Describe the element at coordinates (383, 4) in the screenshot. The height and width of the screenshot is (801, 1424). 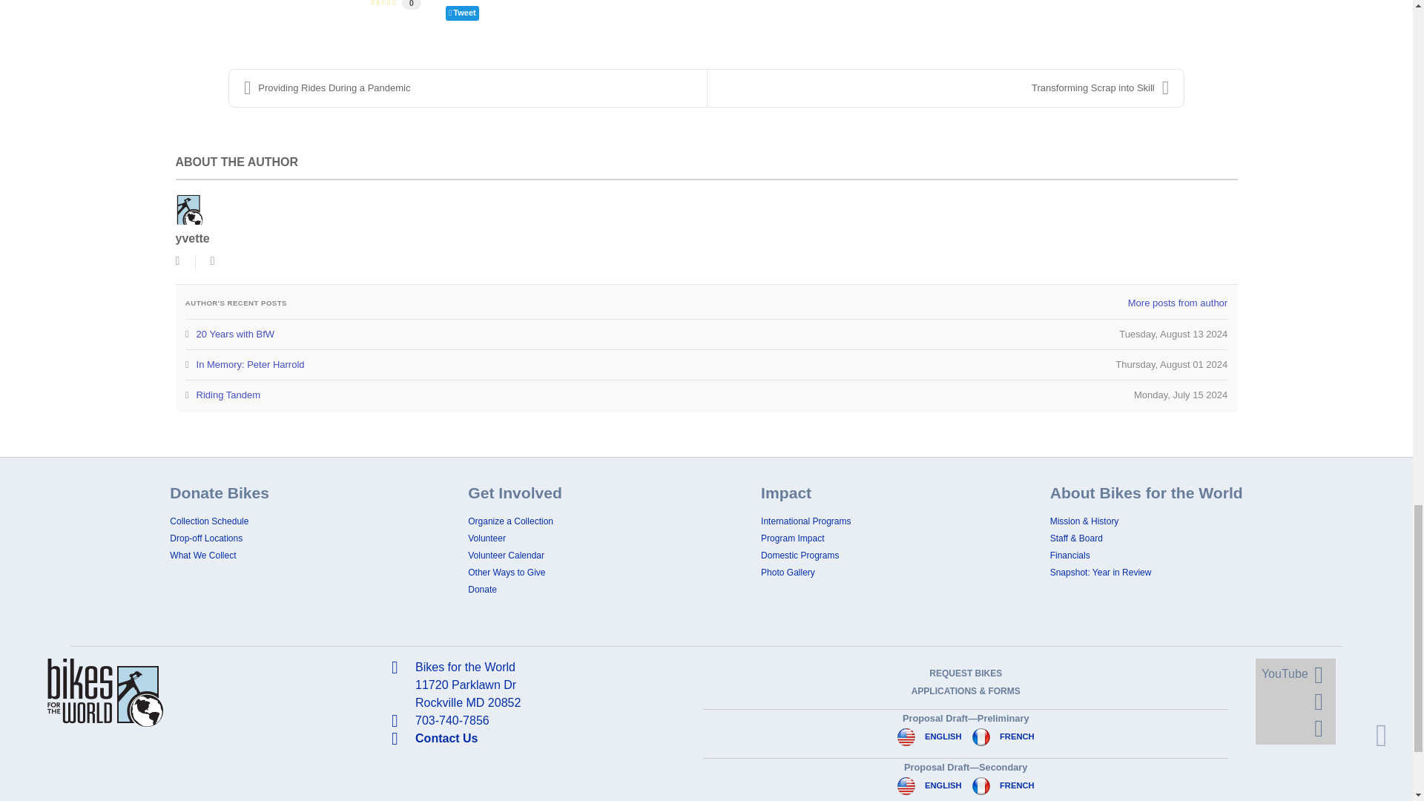
I see `Not rated yet!` at that location.